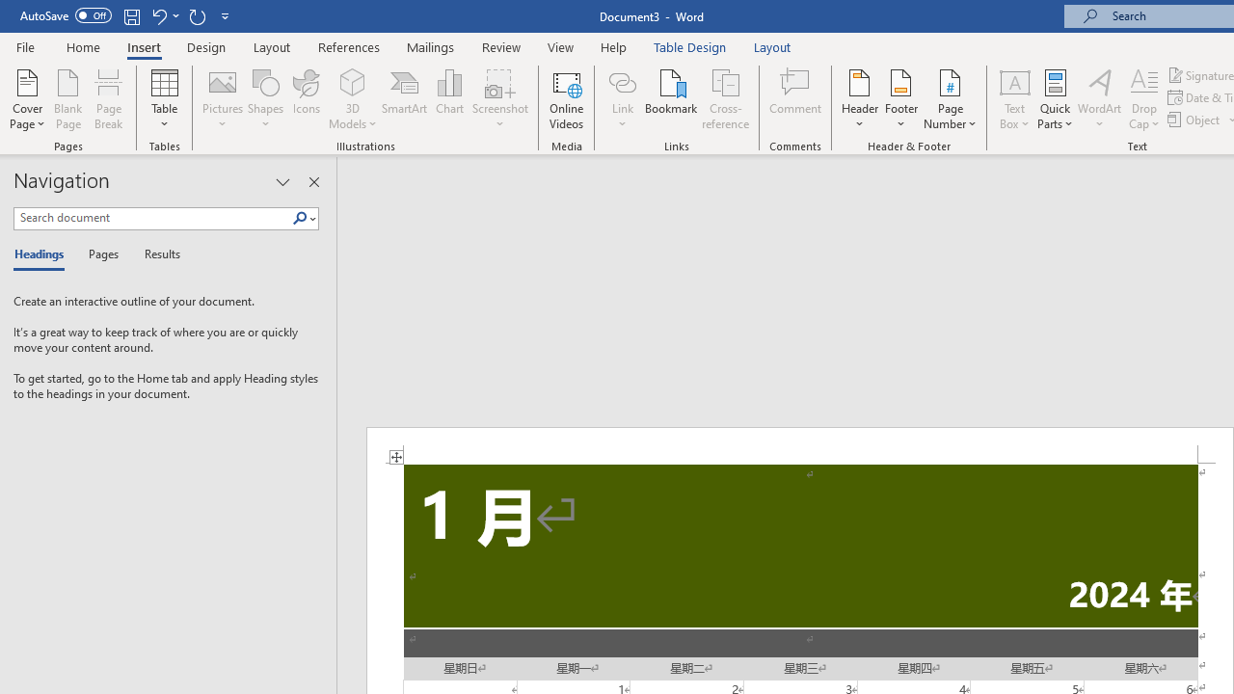 The image size is (1234, 694). I want to click on Page Number, so click(951, 98).